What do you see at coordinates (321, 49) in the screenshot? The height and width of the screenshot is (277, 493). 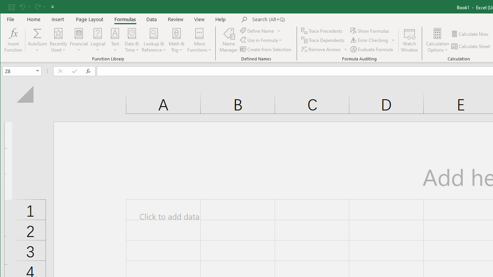 I see `Remove Arrows` at bounding box center [321, 49].